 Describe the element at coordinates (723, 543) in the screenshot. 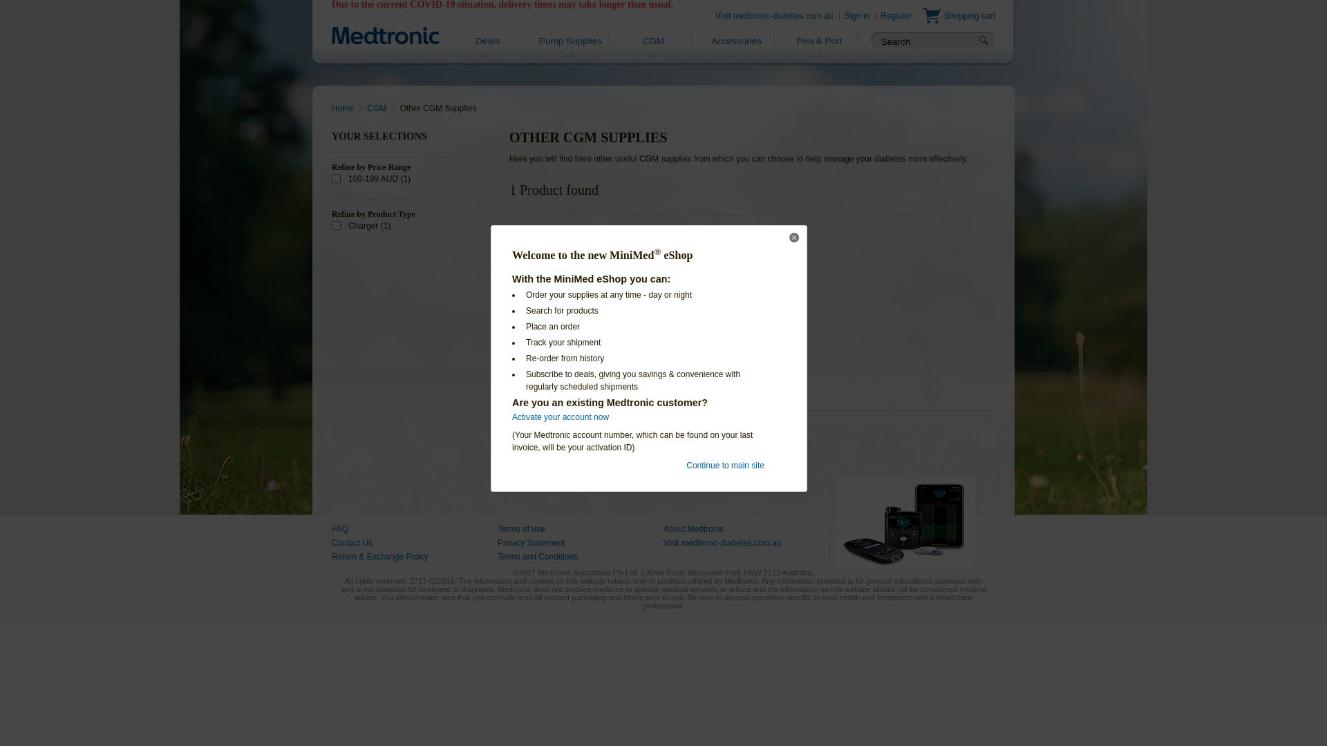

I see `Visit medtronic-diabetes.com.au` at that location.